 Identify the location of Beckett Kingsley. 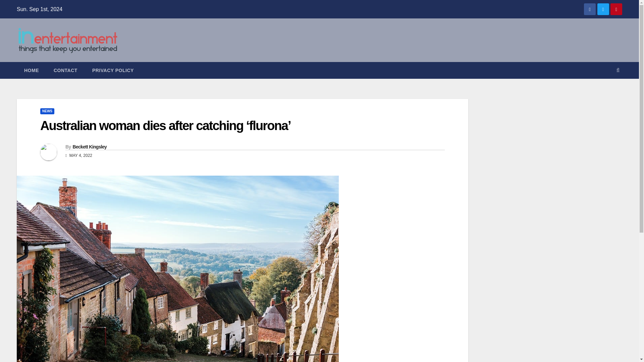
(89, 147).